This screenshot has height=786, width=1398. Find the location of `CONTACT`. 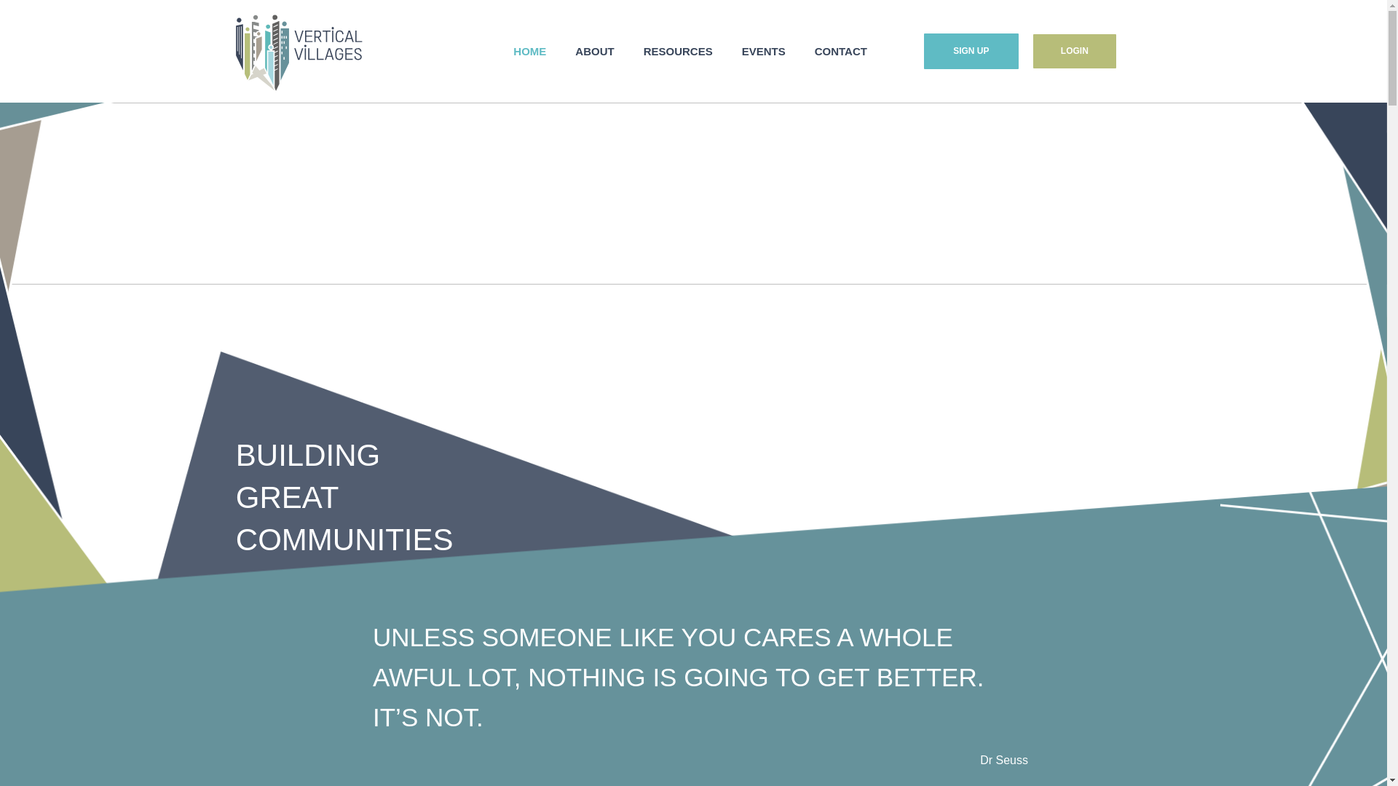

CONTACT is located at coordinates (841, 52).